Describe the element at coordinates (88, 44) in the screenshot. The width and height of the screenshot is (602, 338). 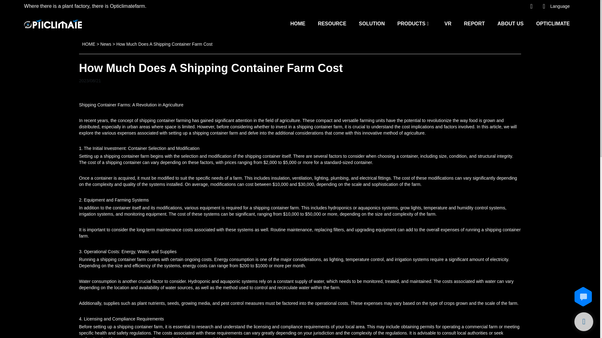
I see `HOME` at that location.